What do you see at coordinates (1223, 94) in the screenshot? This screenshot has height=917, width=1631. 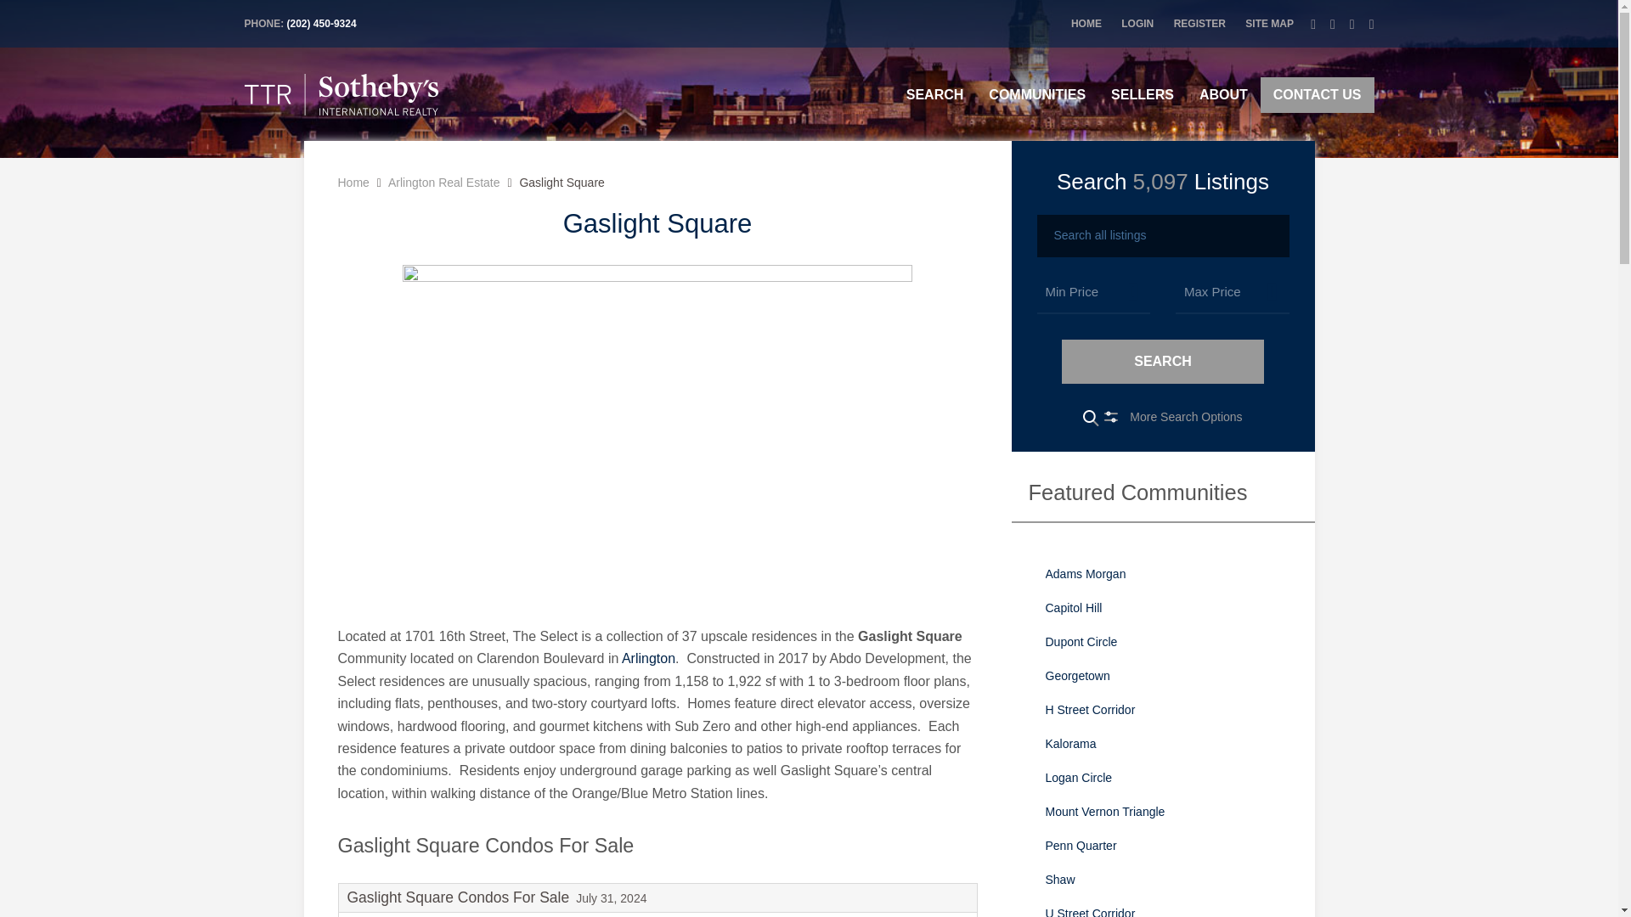 I see `ABOUT` at bounding box center [1223, 94].